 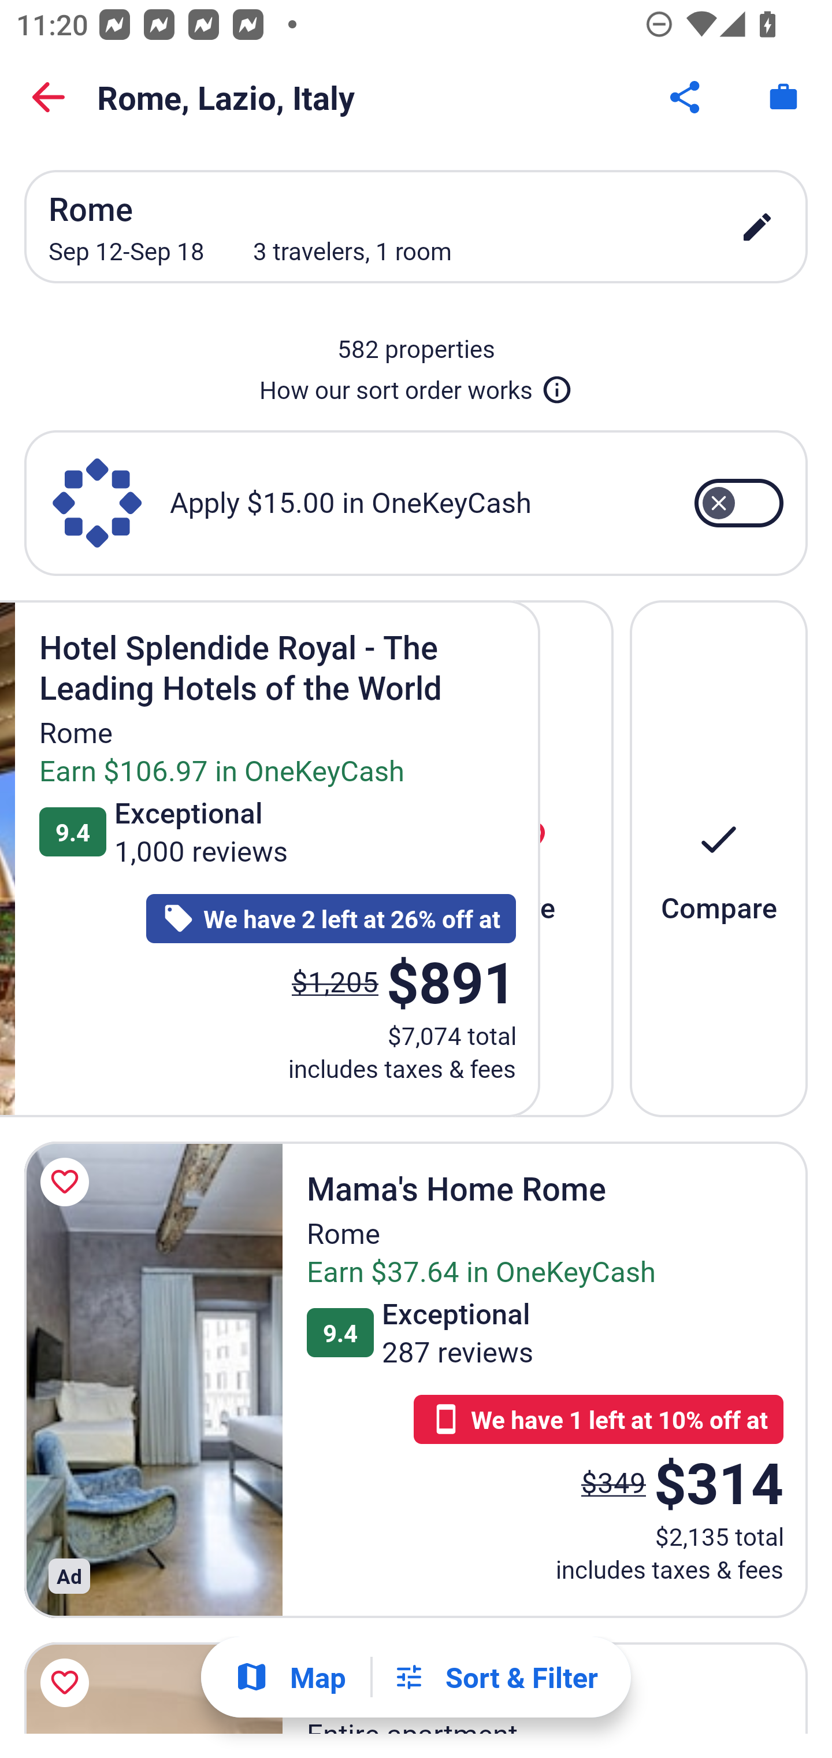 What do you see at coordinates (68, 1683) in the screenshot?
I see `Save HiSuiteROME to a trip` at bounding box center [68, 1683].